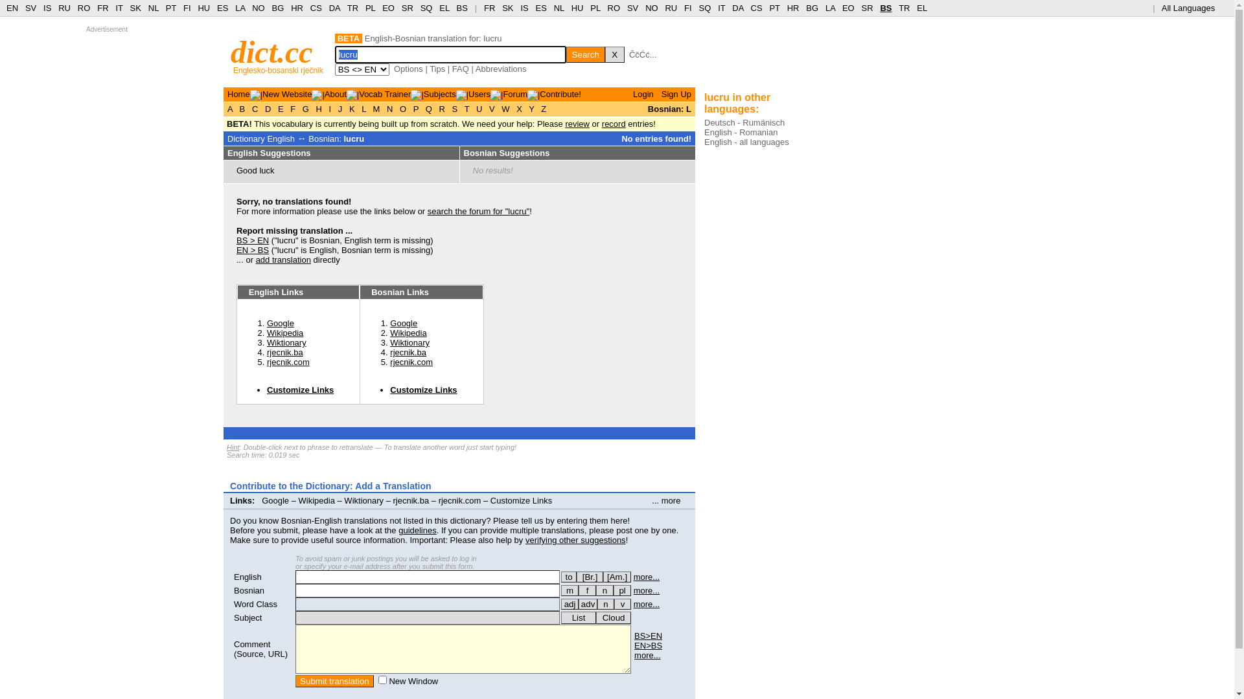  What do you see at coordinates (570, 590) in the screenshot?
I see `m` at bounding box center [570, 590].